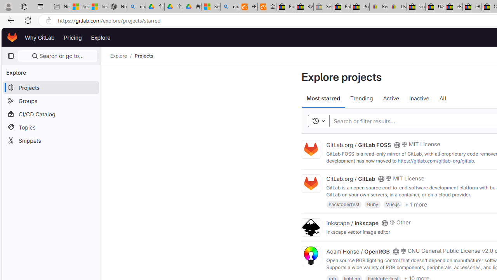 This screenshot has height=280, width=497. What do you see at coordinates (341, 7) in the screenshot?
I see `Baby Keepsakes & Announcements for sale | eBay` at bounding box center [341, 7].